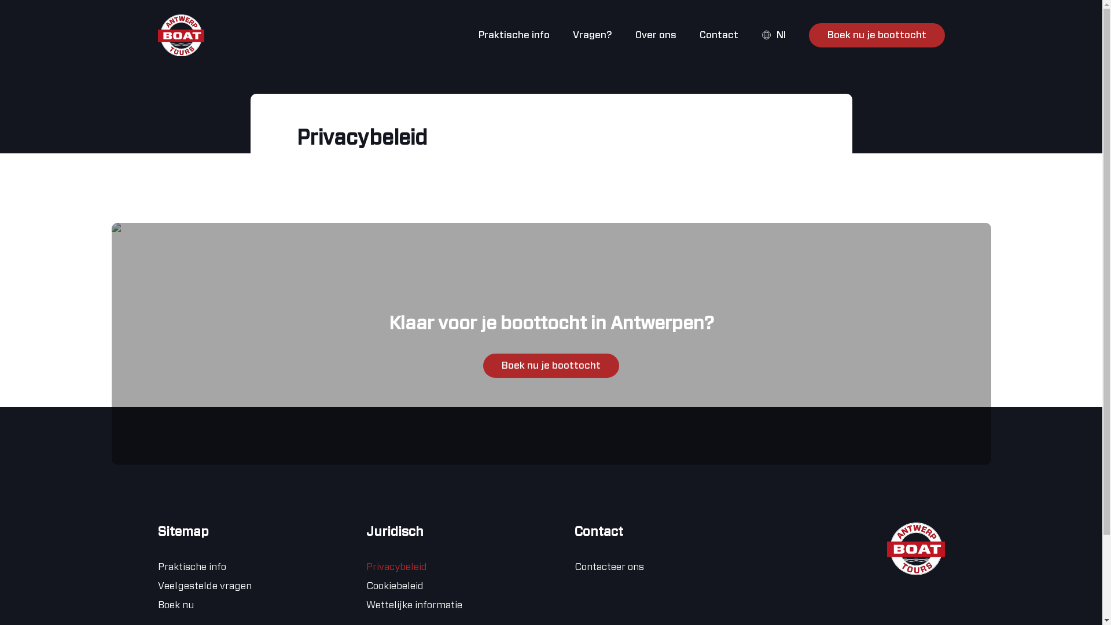 This screenshot has width=1111, height=625. Describe the element at coordinates (395, 586) in the screenshot. I see `Cookiebeleid` at that location.